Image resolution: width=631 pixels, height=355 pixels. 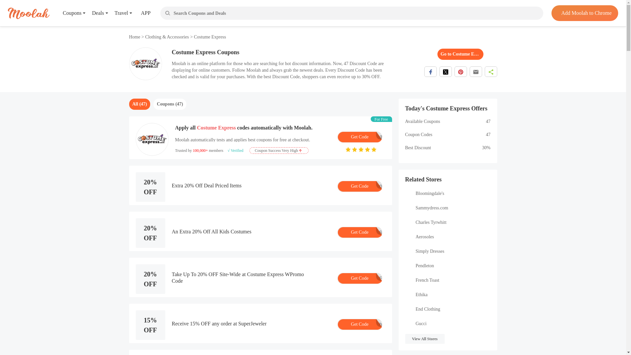 What do you see at coordinates (460, 54) in the screenshot?
I see `Go to Costume Express` at bounding box center [460, 54].